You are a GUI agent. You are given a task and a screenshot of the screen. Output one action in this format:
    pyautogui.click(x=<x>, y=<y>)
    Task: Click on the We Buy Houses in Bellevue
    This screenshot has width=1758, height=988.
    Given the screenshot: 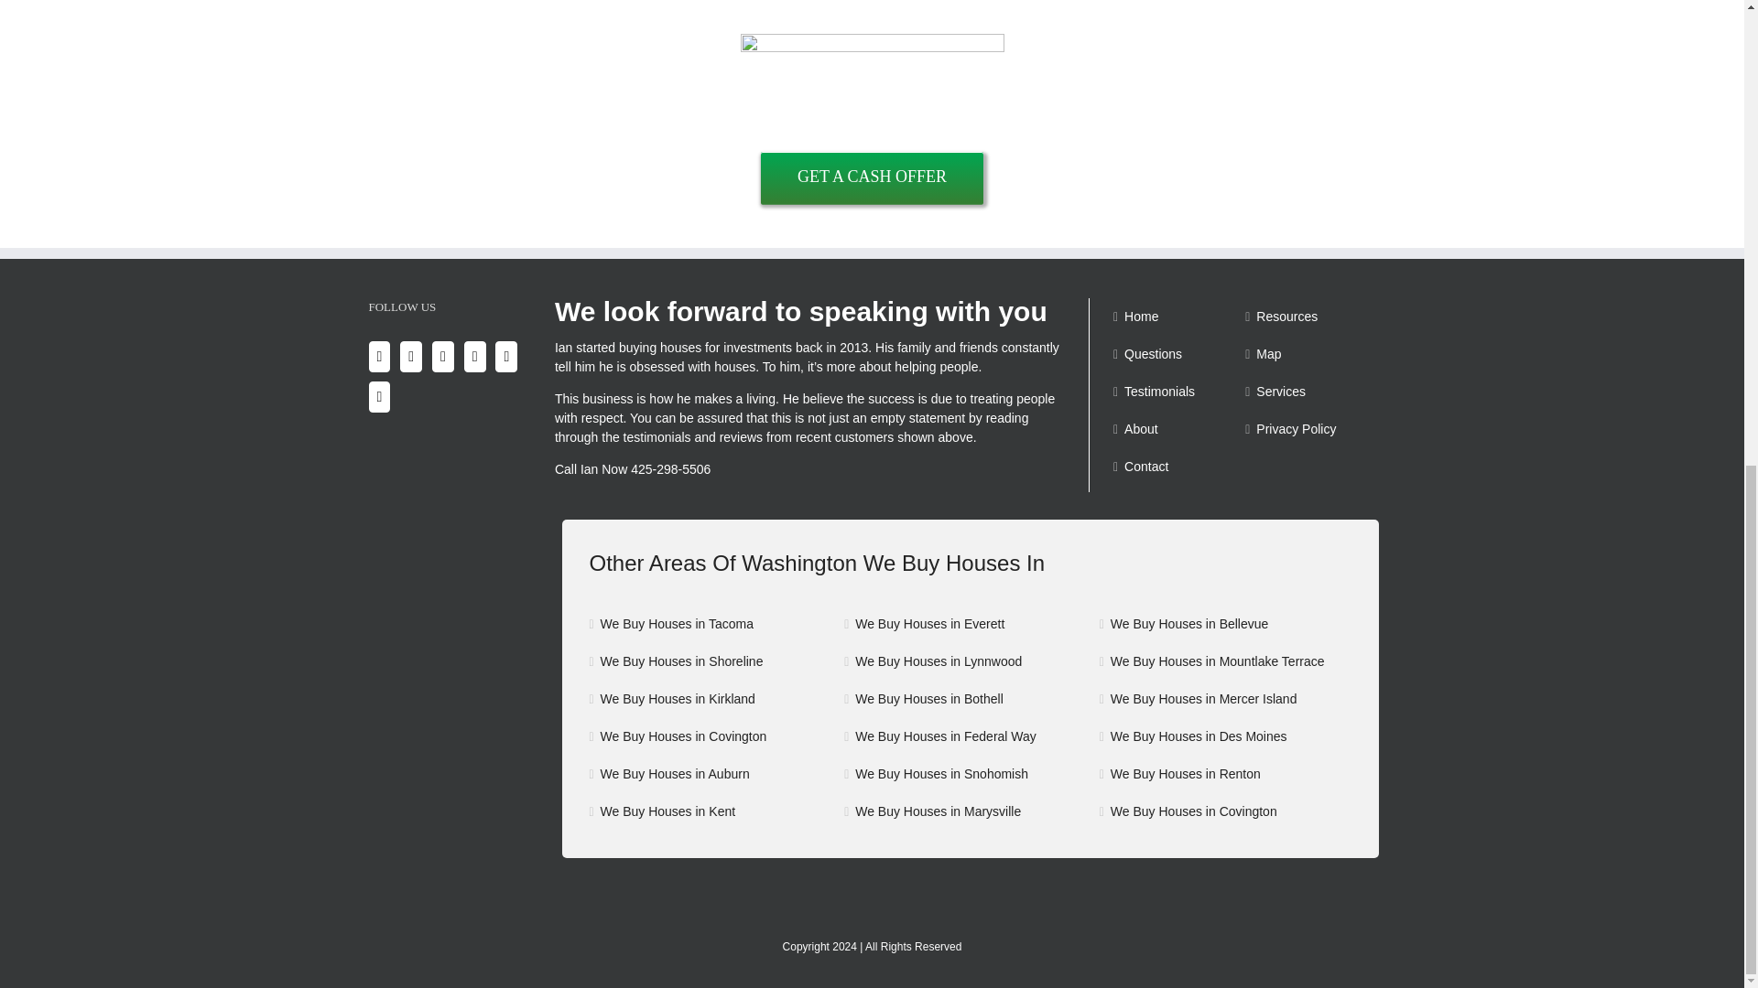 What is the action you would take?
    pyautogui.click(x=1227, y=624)
    